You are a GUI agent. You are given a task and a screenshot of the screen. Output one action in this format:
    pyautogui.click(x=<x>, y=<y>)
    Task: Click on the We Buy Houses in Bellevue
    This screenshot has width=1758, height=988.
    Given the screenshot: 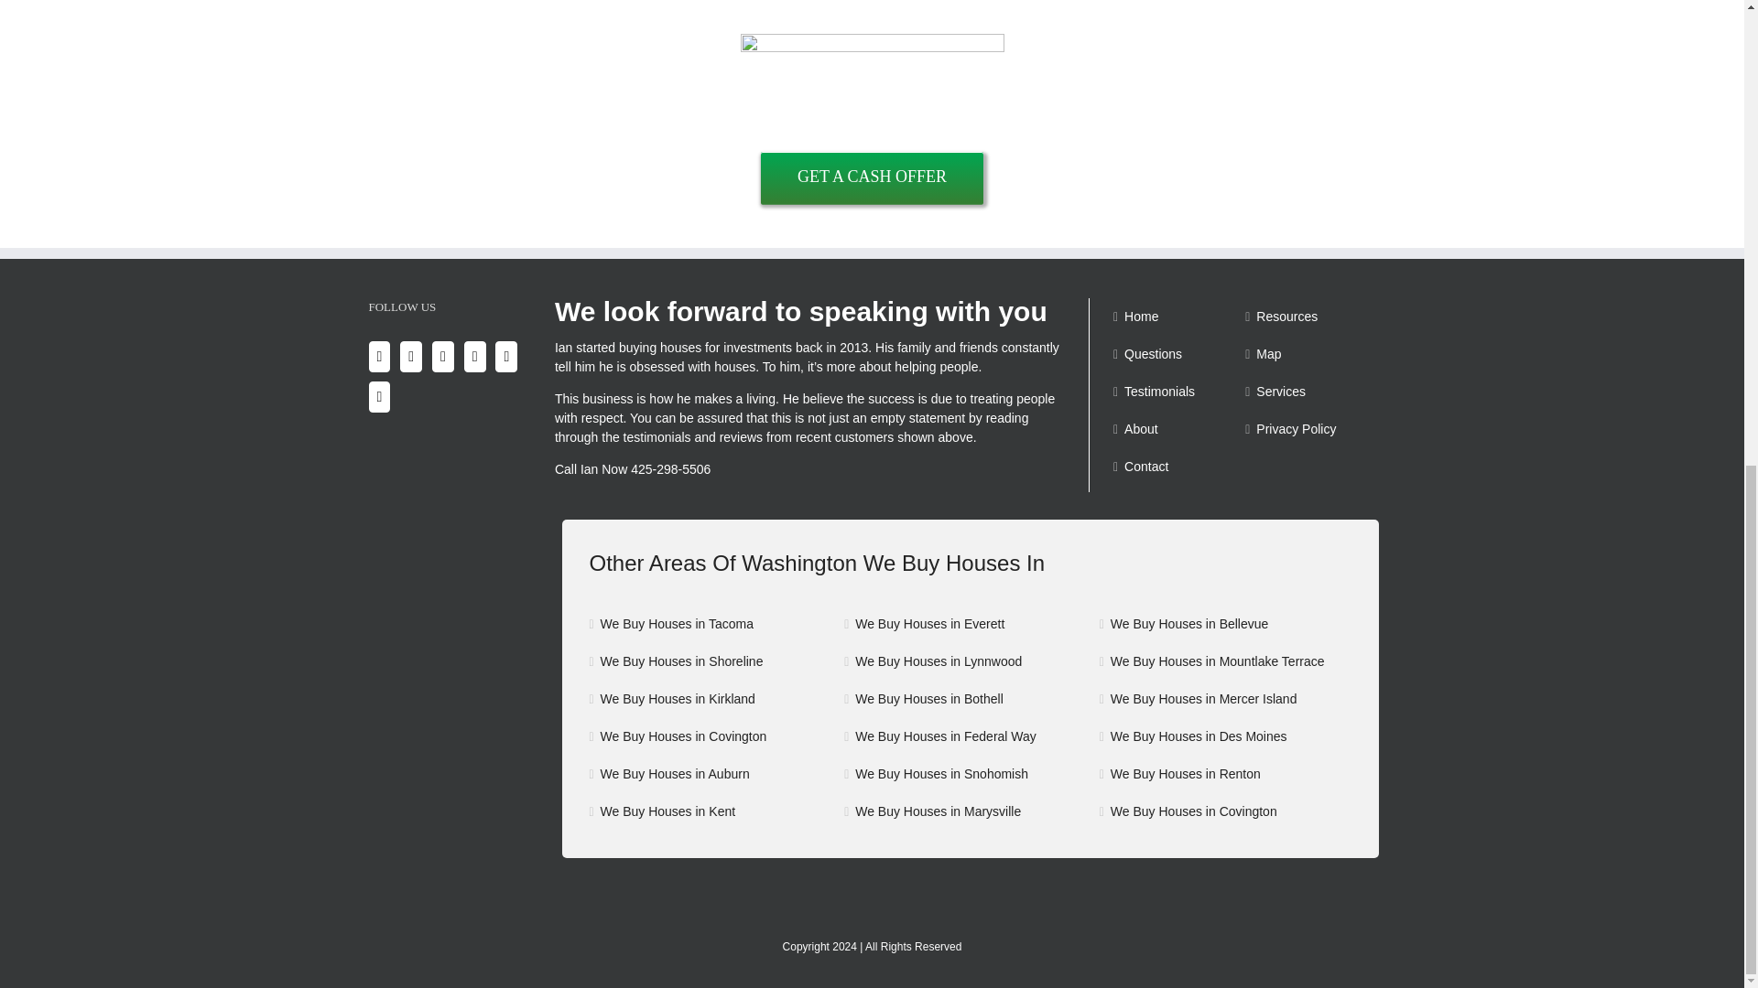 What is the action you would take?
    pyautogui.click(x=1227, y=624)
    